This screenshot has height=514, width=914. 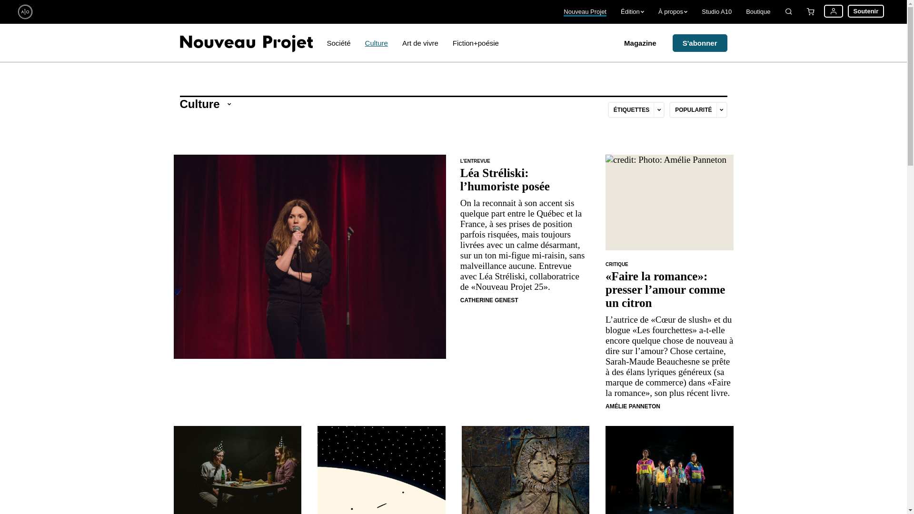 I want to click on Utilisateur, so click(x=834, y=11).